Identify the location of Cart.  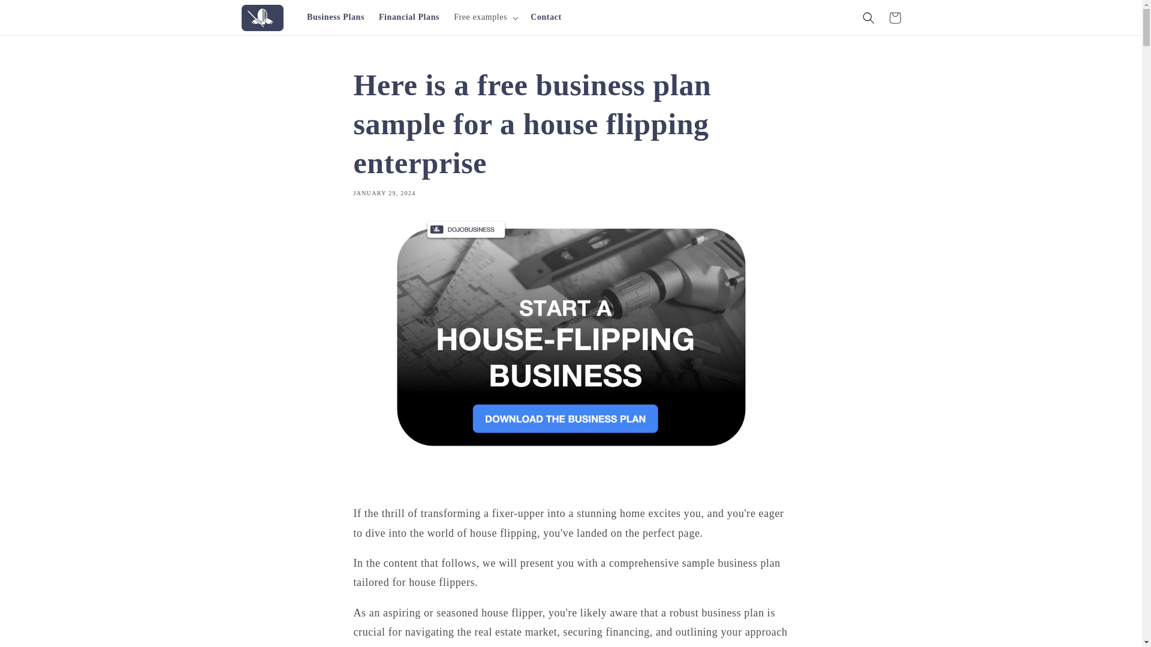
(894, 17).